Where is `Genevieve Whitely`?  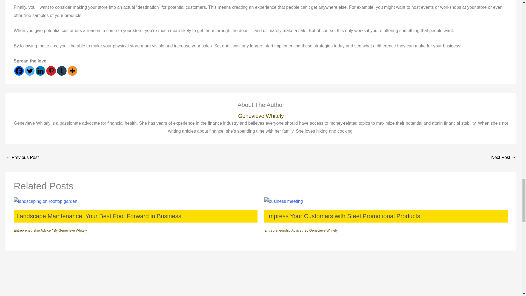 Genevieve Whitely is located at coordinates (323, 230).